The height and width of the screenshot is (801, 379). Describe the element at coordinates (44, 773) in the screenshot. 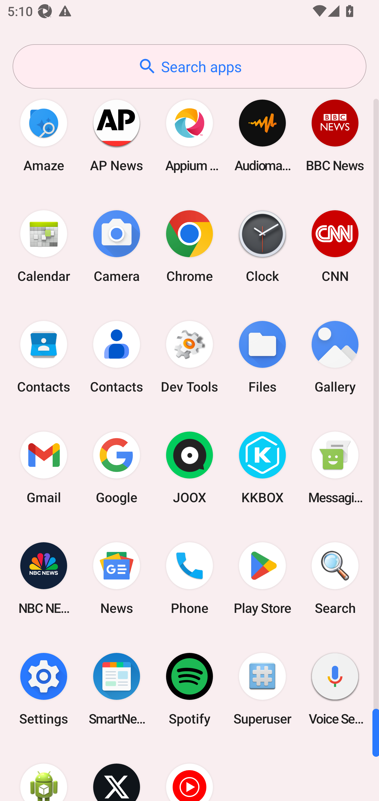

I see `WebView Browser Tester` at that location.